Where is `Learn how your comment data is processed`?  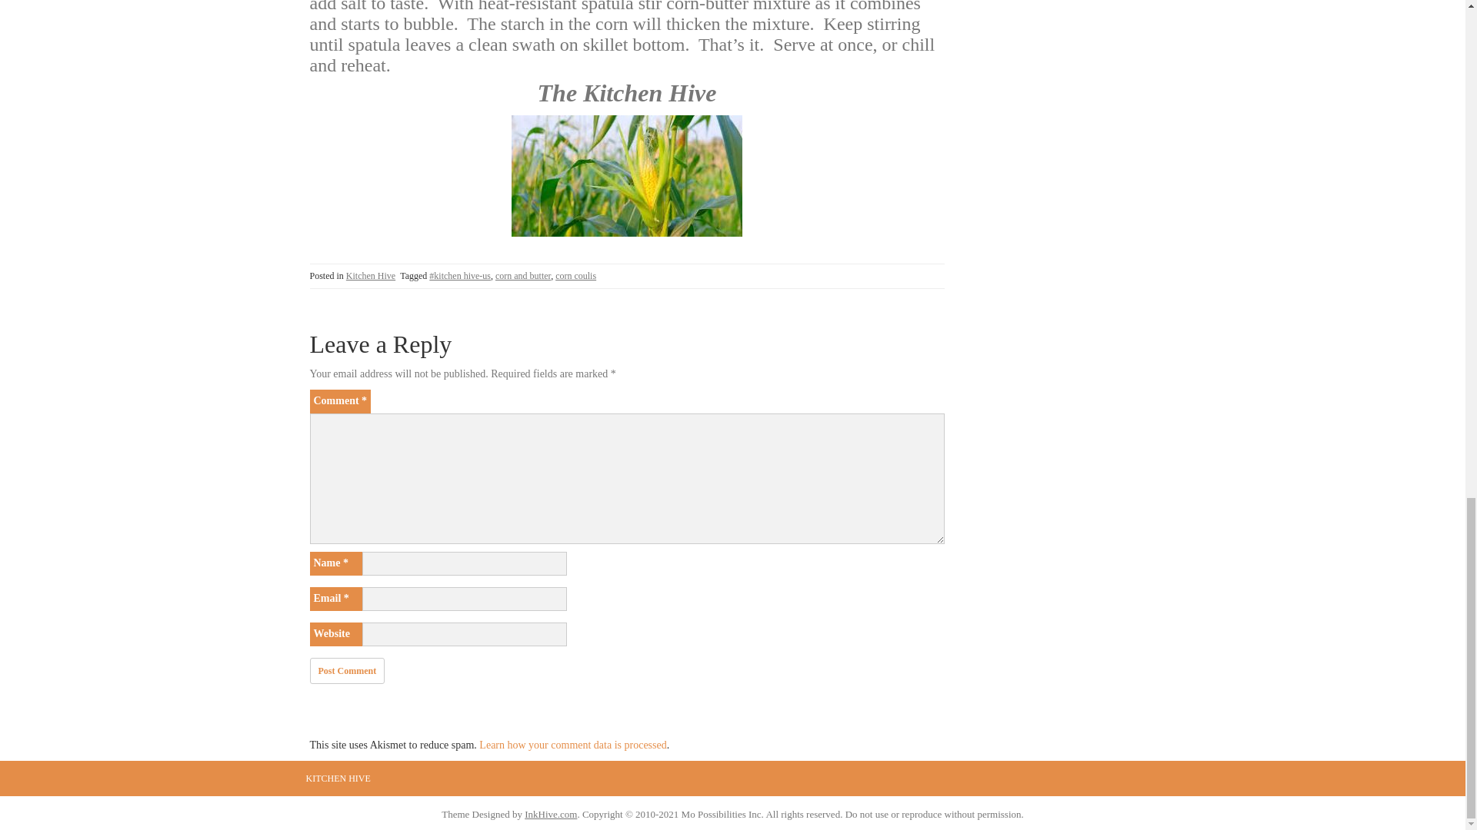
Learn how your comment data is processed is located at coordinates (572, 745).